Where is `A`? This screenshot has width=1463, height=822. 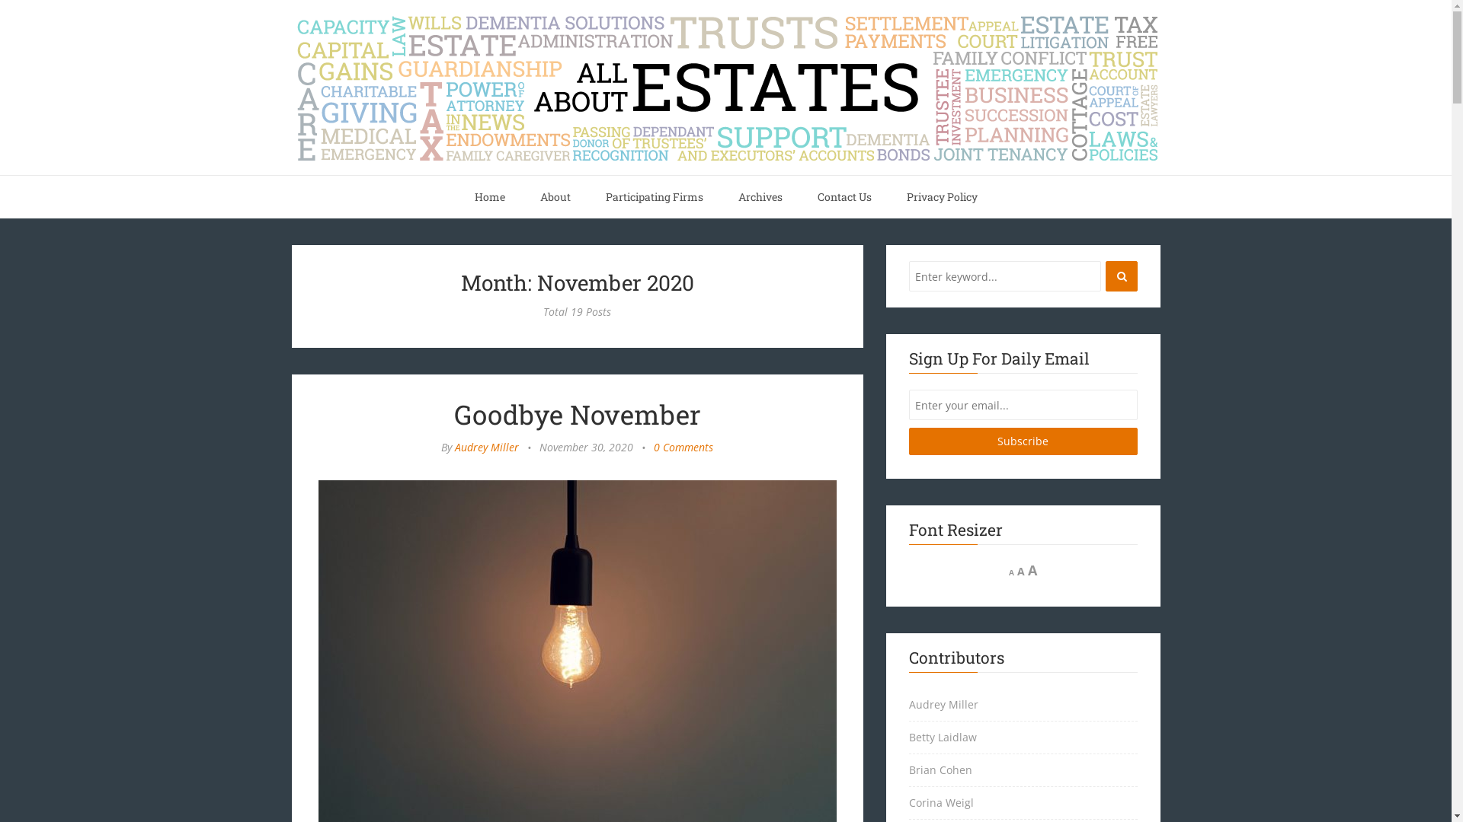 A is located at coordinates (1032, 570).